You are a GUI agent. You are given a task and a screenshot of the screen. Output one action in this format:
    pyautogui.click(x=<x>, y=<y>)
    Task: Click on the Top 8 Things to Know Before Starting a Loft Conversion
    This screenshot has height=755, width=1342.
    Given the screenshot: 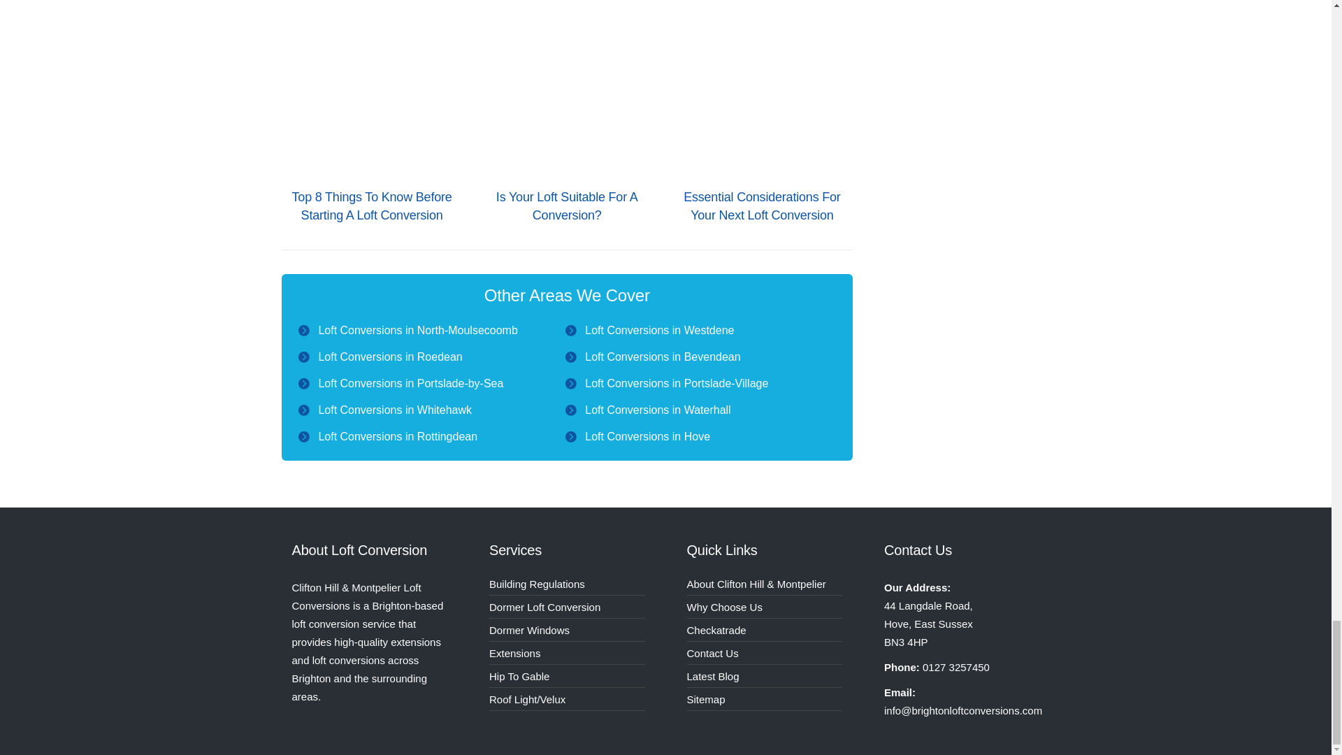 What is the action you would take?
    pyautogui.click(x=372, y=206)
    